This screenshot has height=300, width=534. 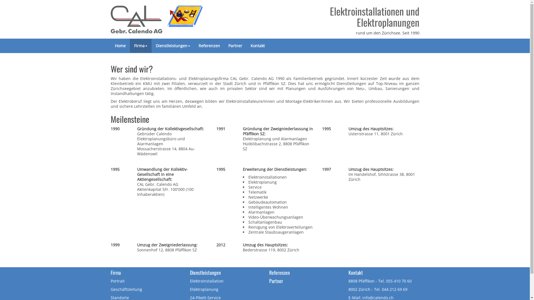 I want to click on Portrait, so click(x=118, y=281).